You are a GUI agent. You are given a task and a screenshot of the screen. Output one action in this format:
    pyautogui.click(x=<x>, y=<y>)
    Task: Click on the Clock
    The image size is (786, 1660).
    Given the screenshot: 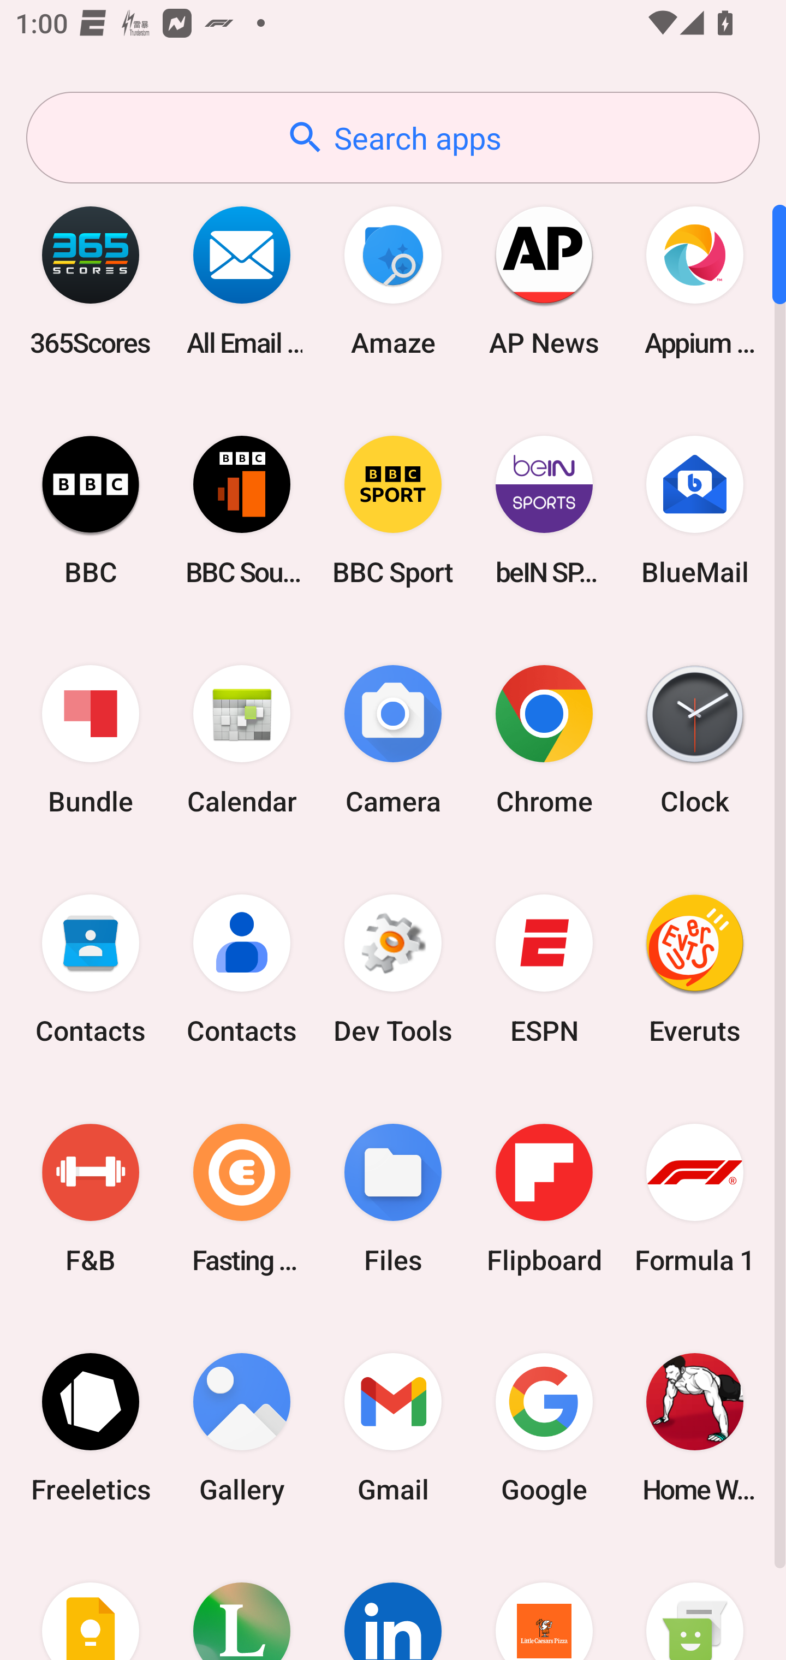 What is the action you would take?
    pyautogui.click(x=695, y=740)
    